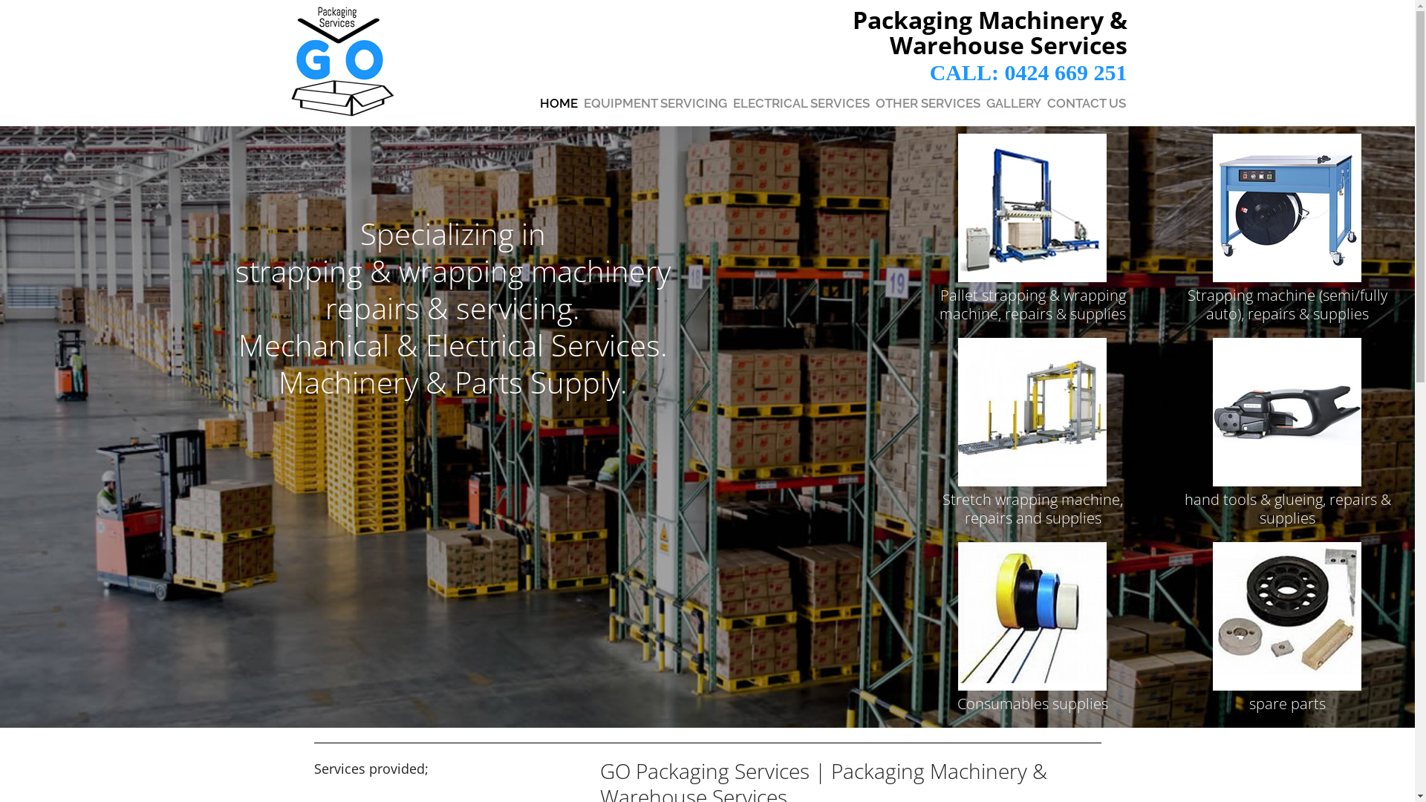 The image size is (1426, 802). Describe the element at coordinates (1029, 73) in the screenshot. I see `CALL: 0424 669 251` at that location.